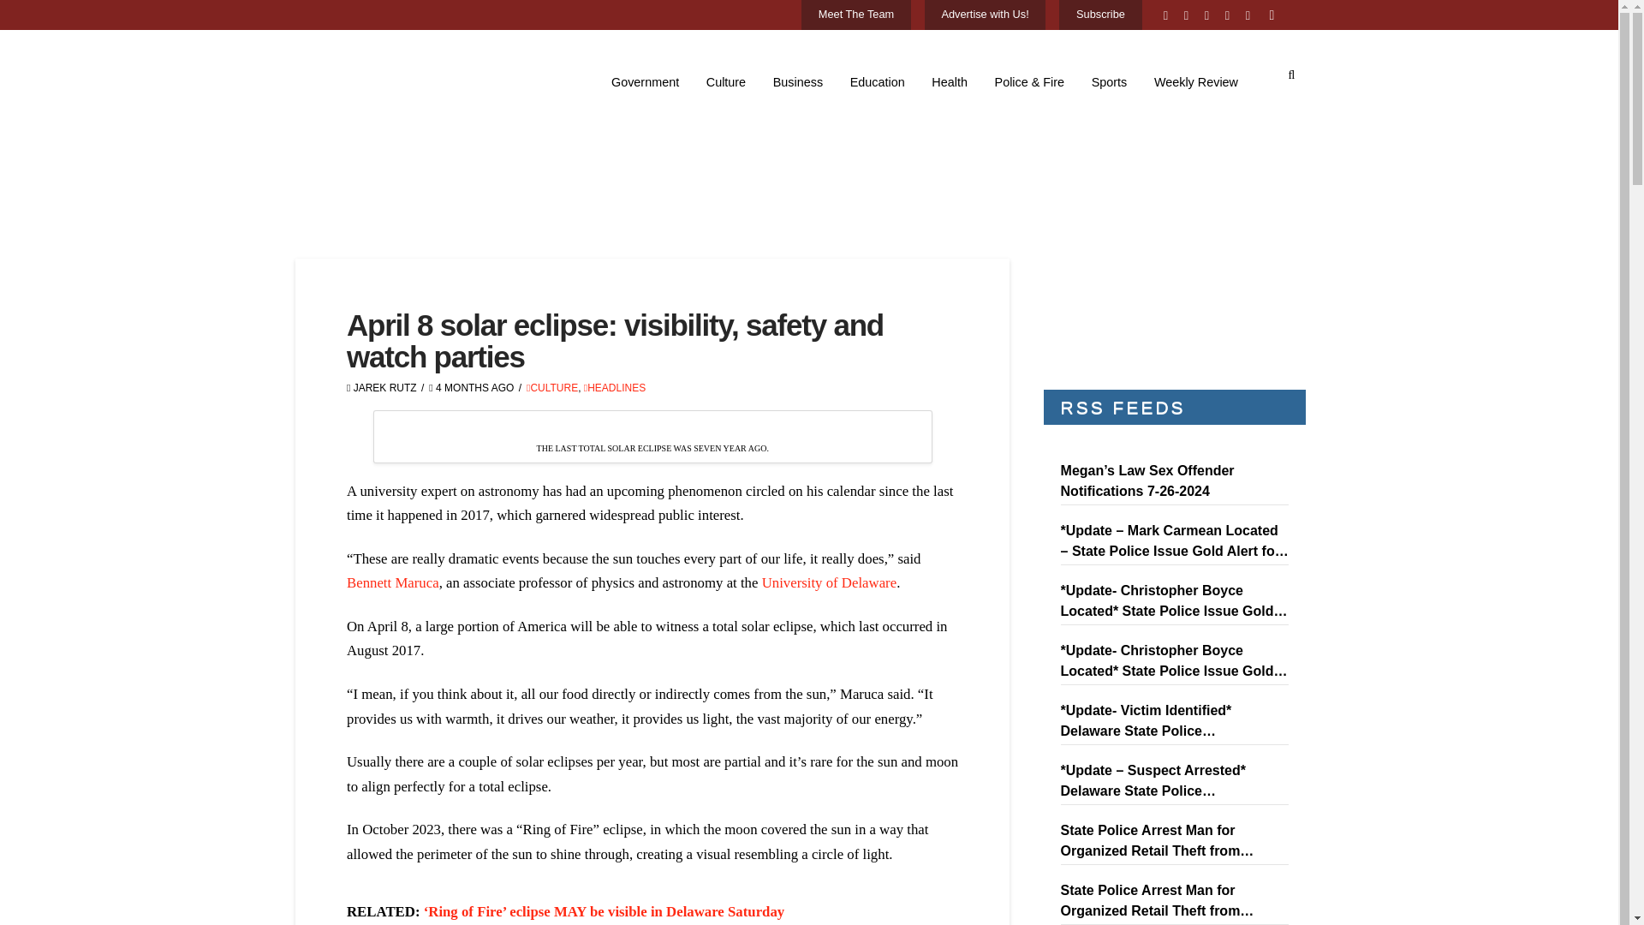  I want to click on Government, so click(645, 82).